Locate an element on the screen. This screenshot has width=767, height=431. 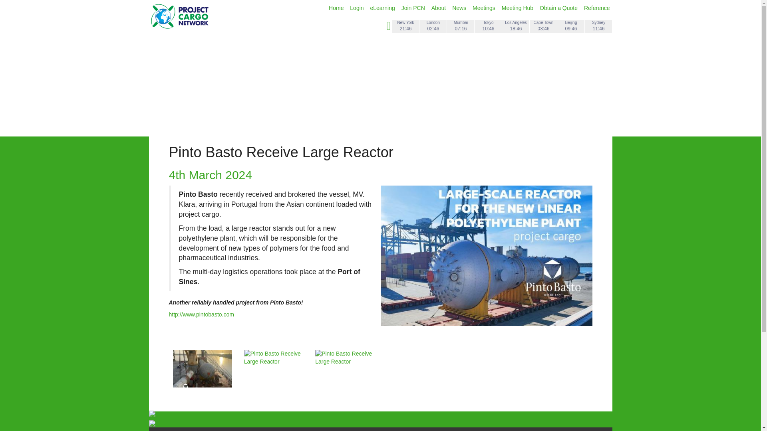
News is located at coordinates (460, 8).